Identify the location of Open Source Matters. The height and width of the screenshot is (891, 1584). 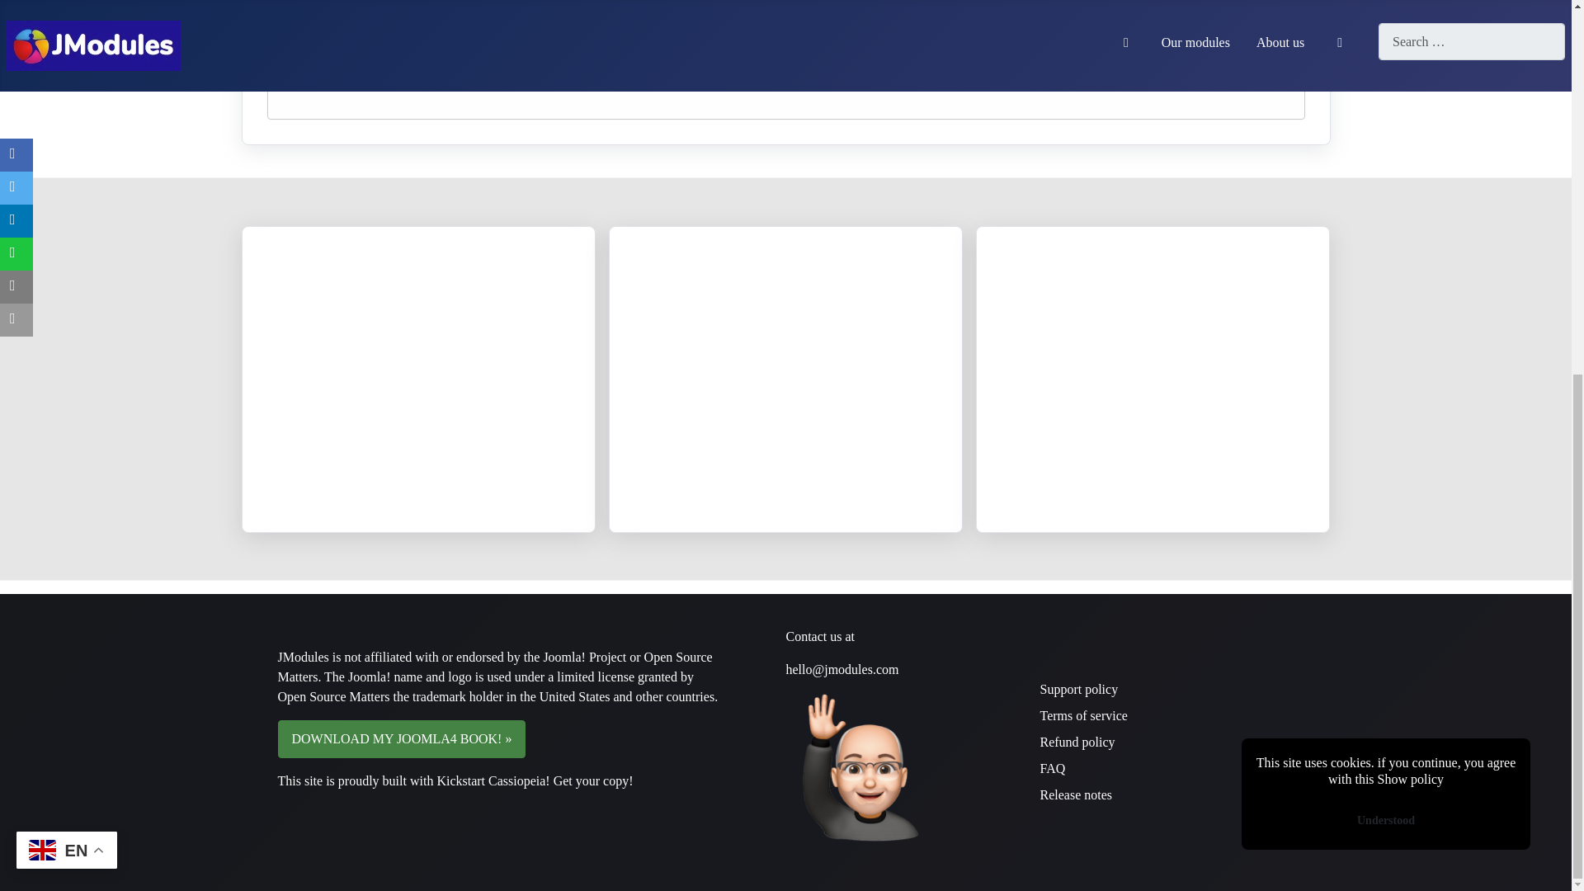
(494, 667).